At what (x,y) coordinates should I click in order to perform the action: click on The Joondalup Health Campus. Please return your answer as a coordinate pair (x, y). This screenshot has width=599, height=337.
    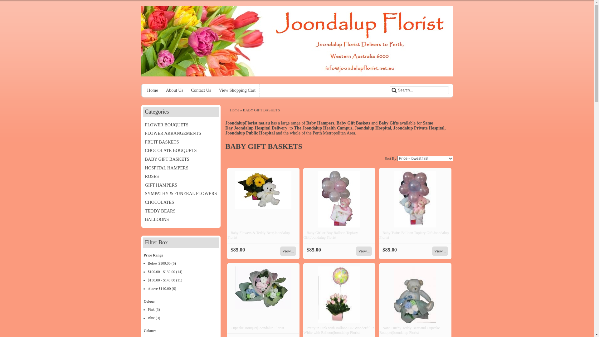
    Looking at the image, I should click on (323, 128).